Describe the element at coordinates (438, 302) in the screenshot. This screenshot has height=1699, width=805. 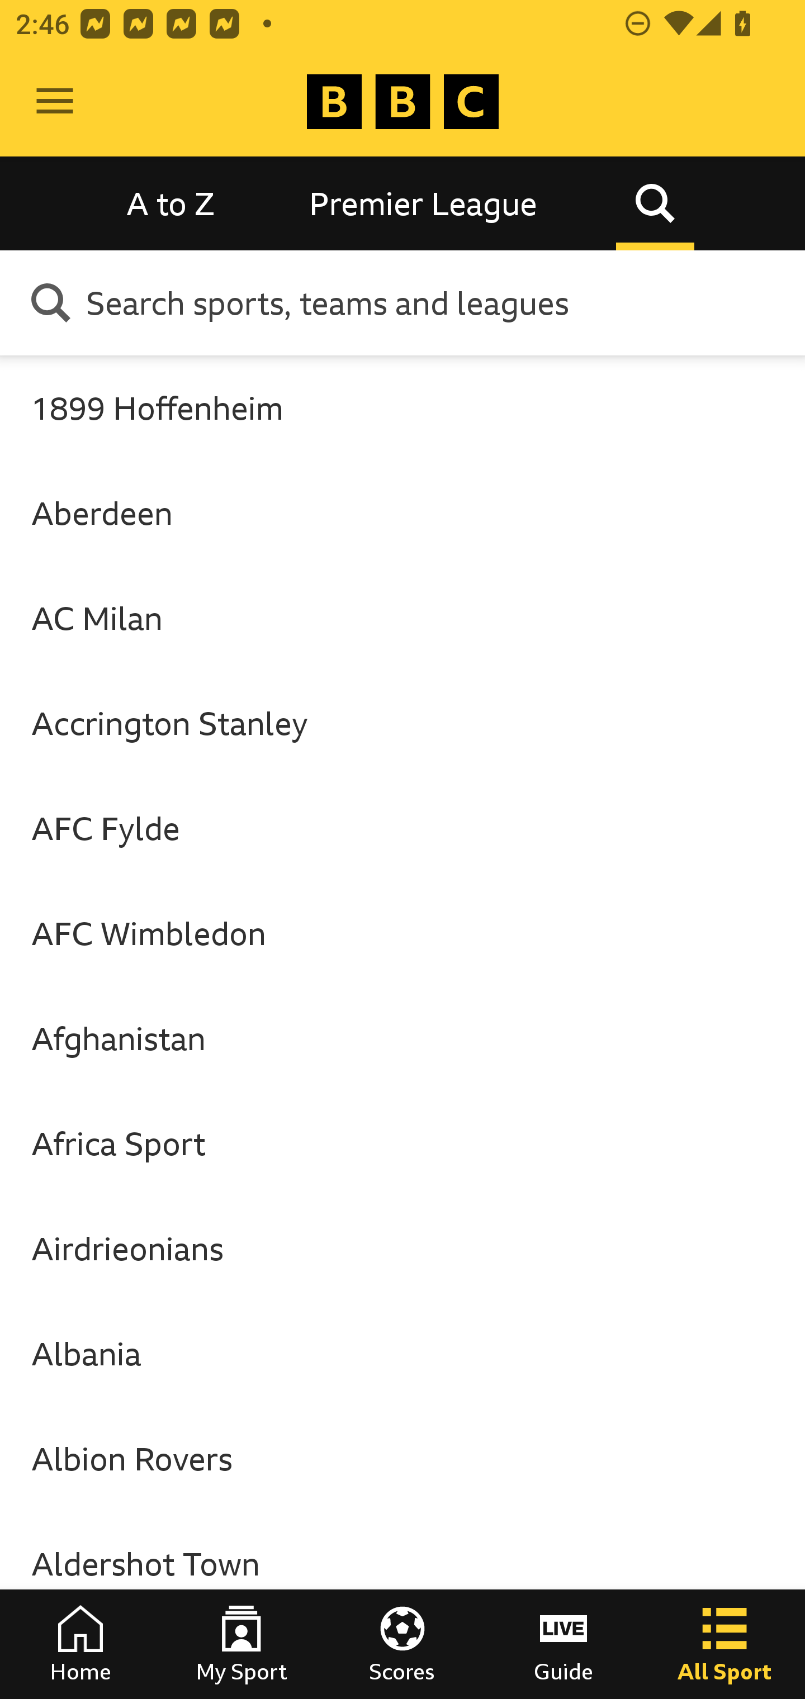
I see `Search sports, teams and leagues` at that location.